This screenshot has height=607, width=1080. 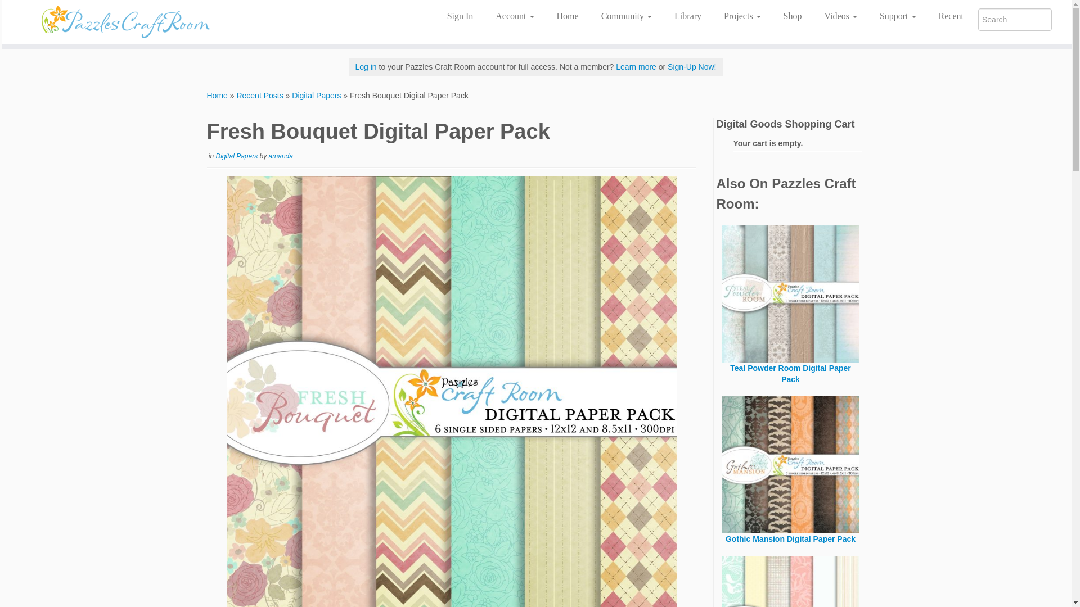 I want to click on Teal Powder Room Digital Paper Pack, so click(x=791, y=336).